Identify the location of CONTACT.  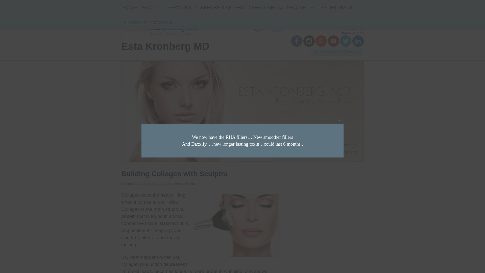
(161, 22).